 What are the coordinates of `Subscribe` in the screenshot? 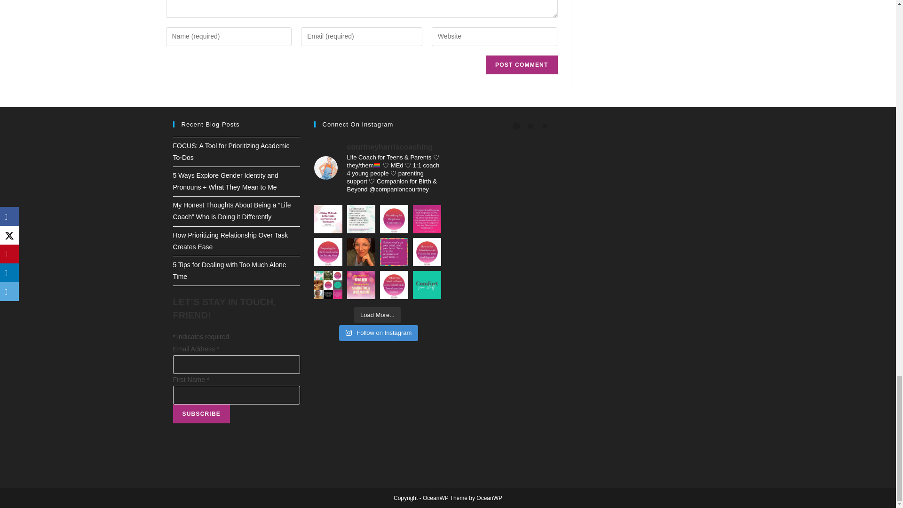 It's located at (201, 413).